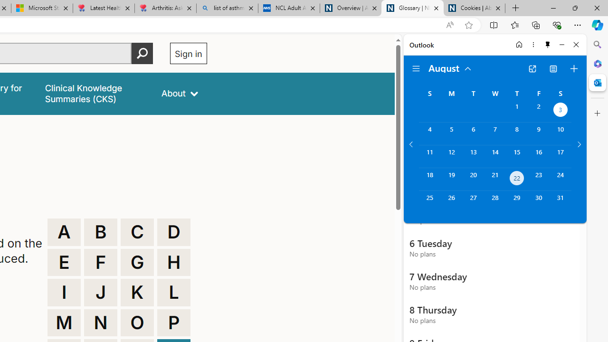  Describe the element at coordinates (539, 202) in the screenshot. I see `Friday, August 30, 2024. ` at that location.